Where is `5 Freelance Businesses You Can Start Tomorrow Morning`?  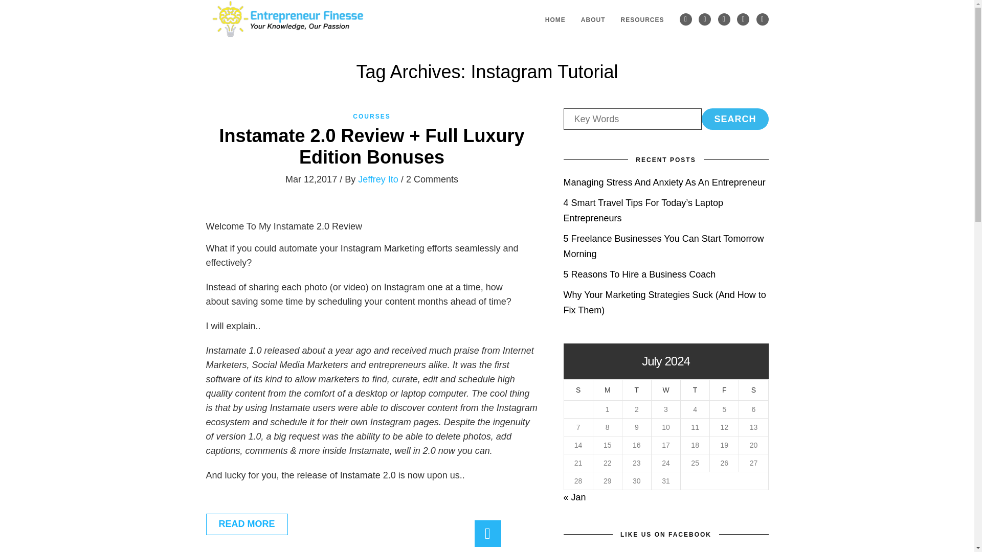 5 Freelance Businesses You Can Start Tomorrow Morning is located at coordinates (664, 246).